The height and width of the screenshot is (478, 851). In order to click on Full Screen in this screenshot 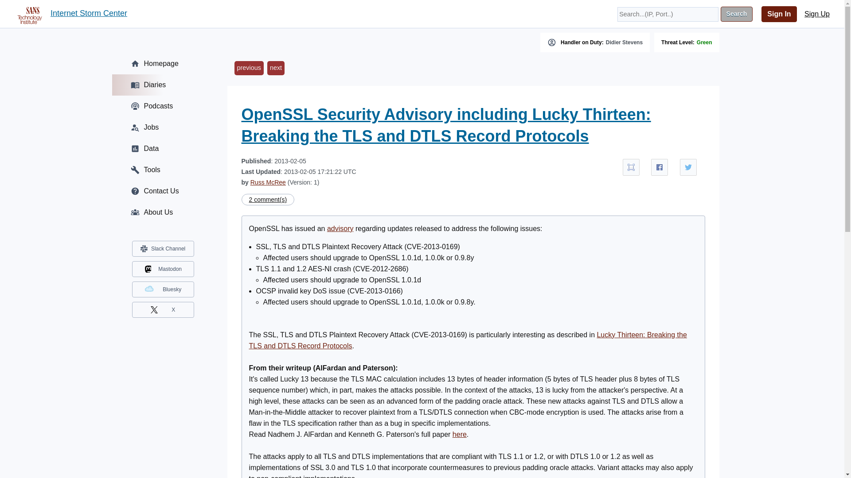, I will do `click(631, 167)`.